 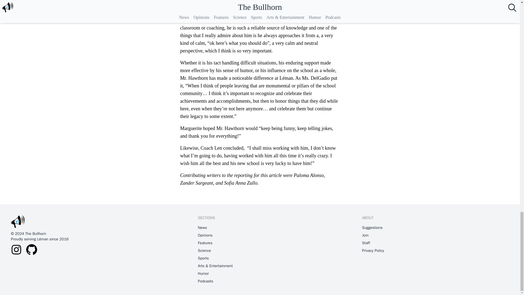 I want to click on Features, so click(x=205, y=243).